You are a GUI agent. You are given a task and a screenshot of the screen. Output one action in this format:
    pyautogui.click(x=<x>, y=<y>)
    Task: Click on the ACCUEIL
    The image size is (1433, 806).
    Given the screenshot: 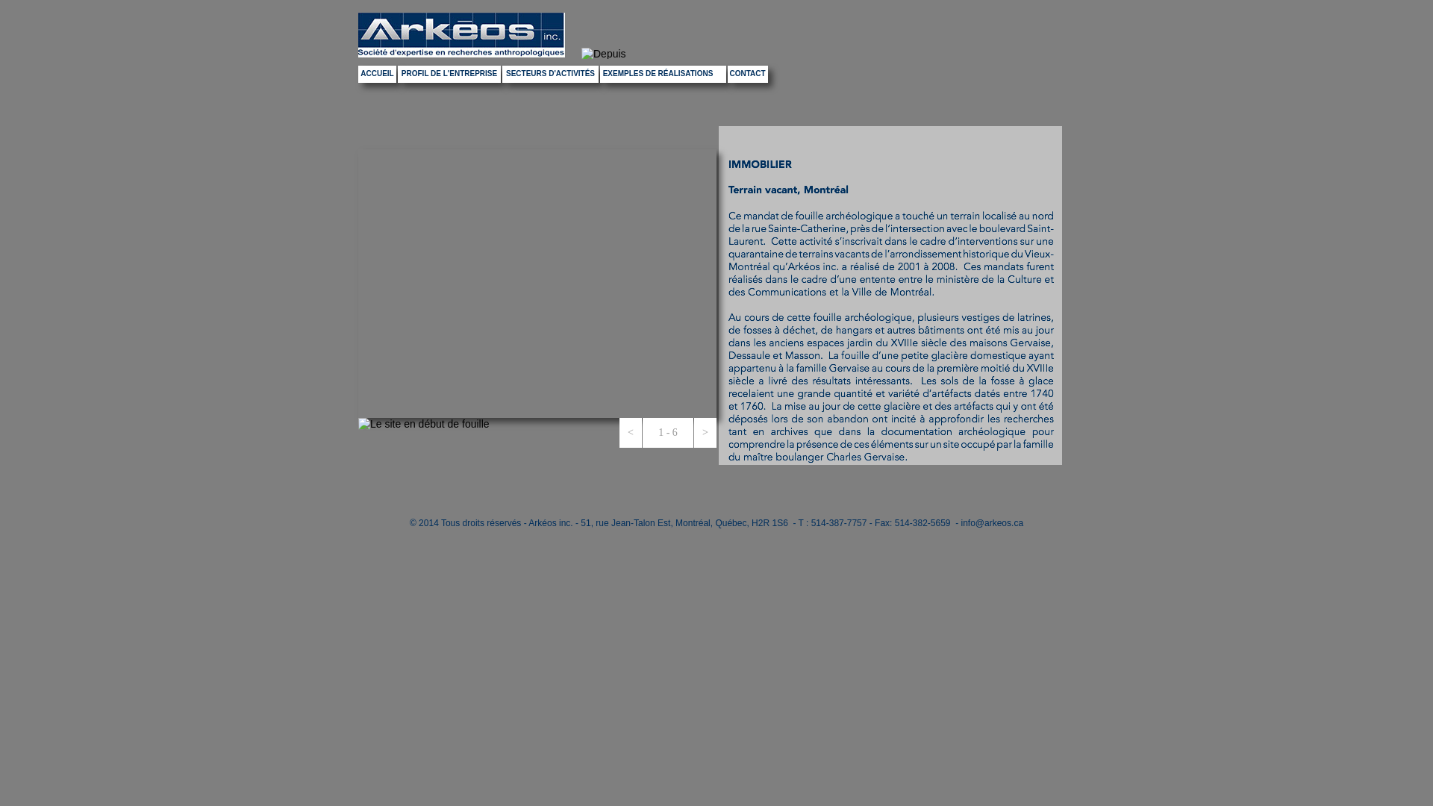 What is the action you would take?
    pyautogui.click(x=378, y=75)
    